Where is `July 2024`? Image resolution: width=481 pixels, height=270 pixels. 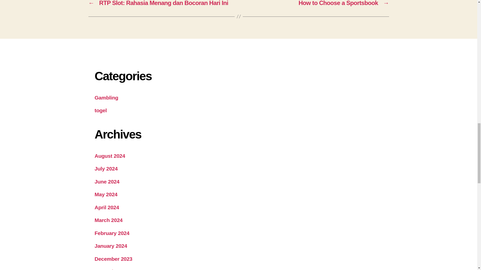 July 2024 is located at coordinates (106, 168).